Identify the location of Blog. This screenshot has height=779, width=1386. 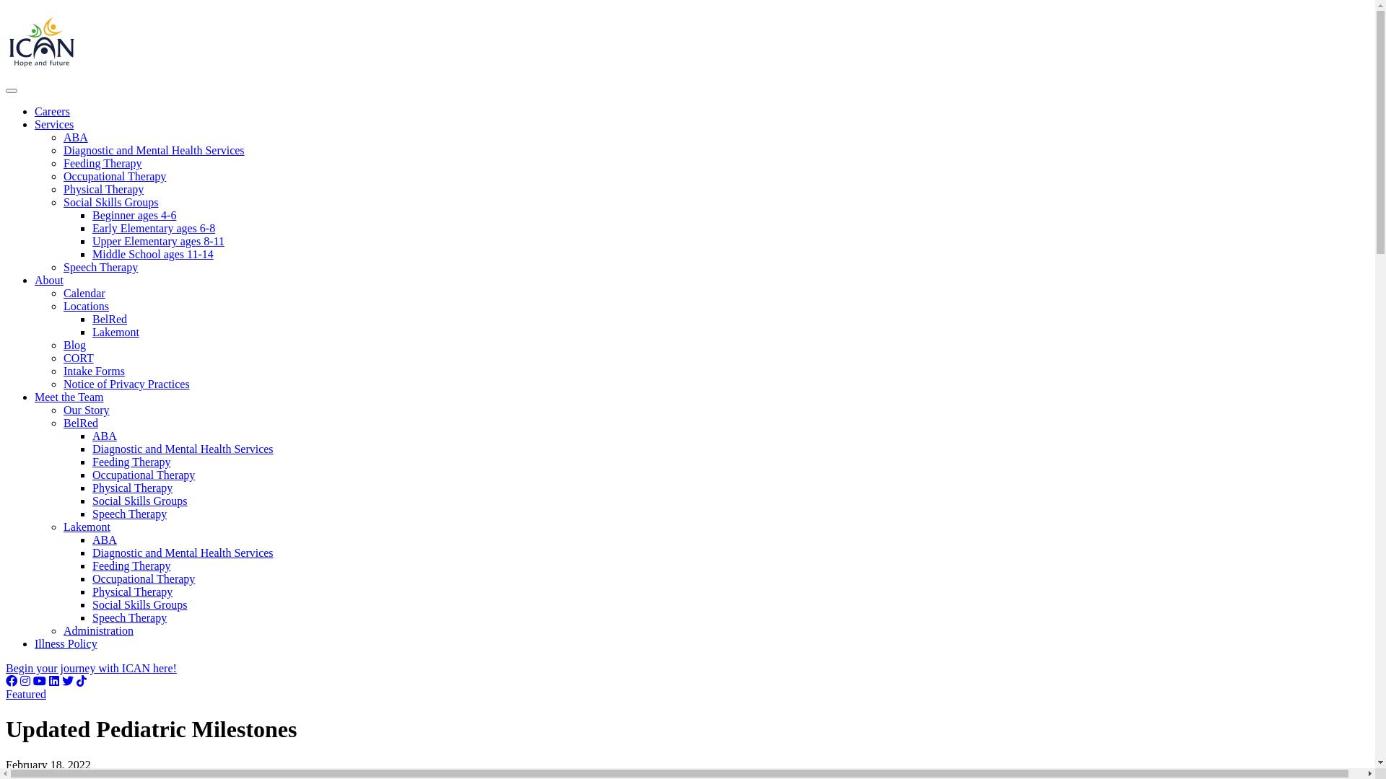
(75, 345).